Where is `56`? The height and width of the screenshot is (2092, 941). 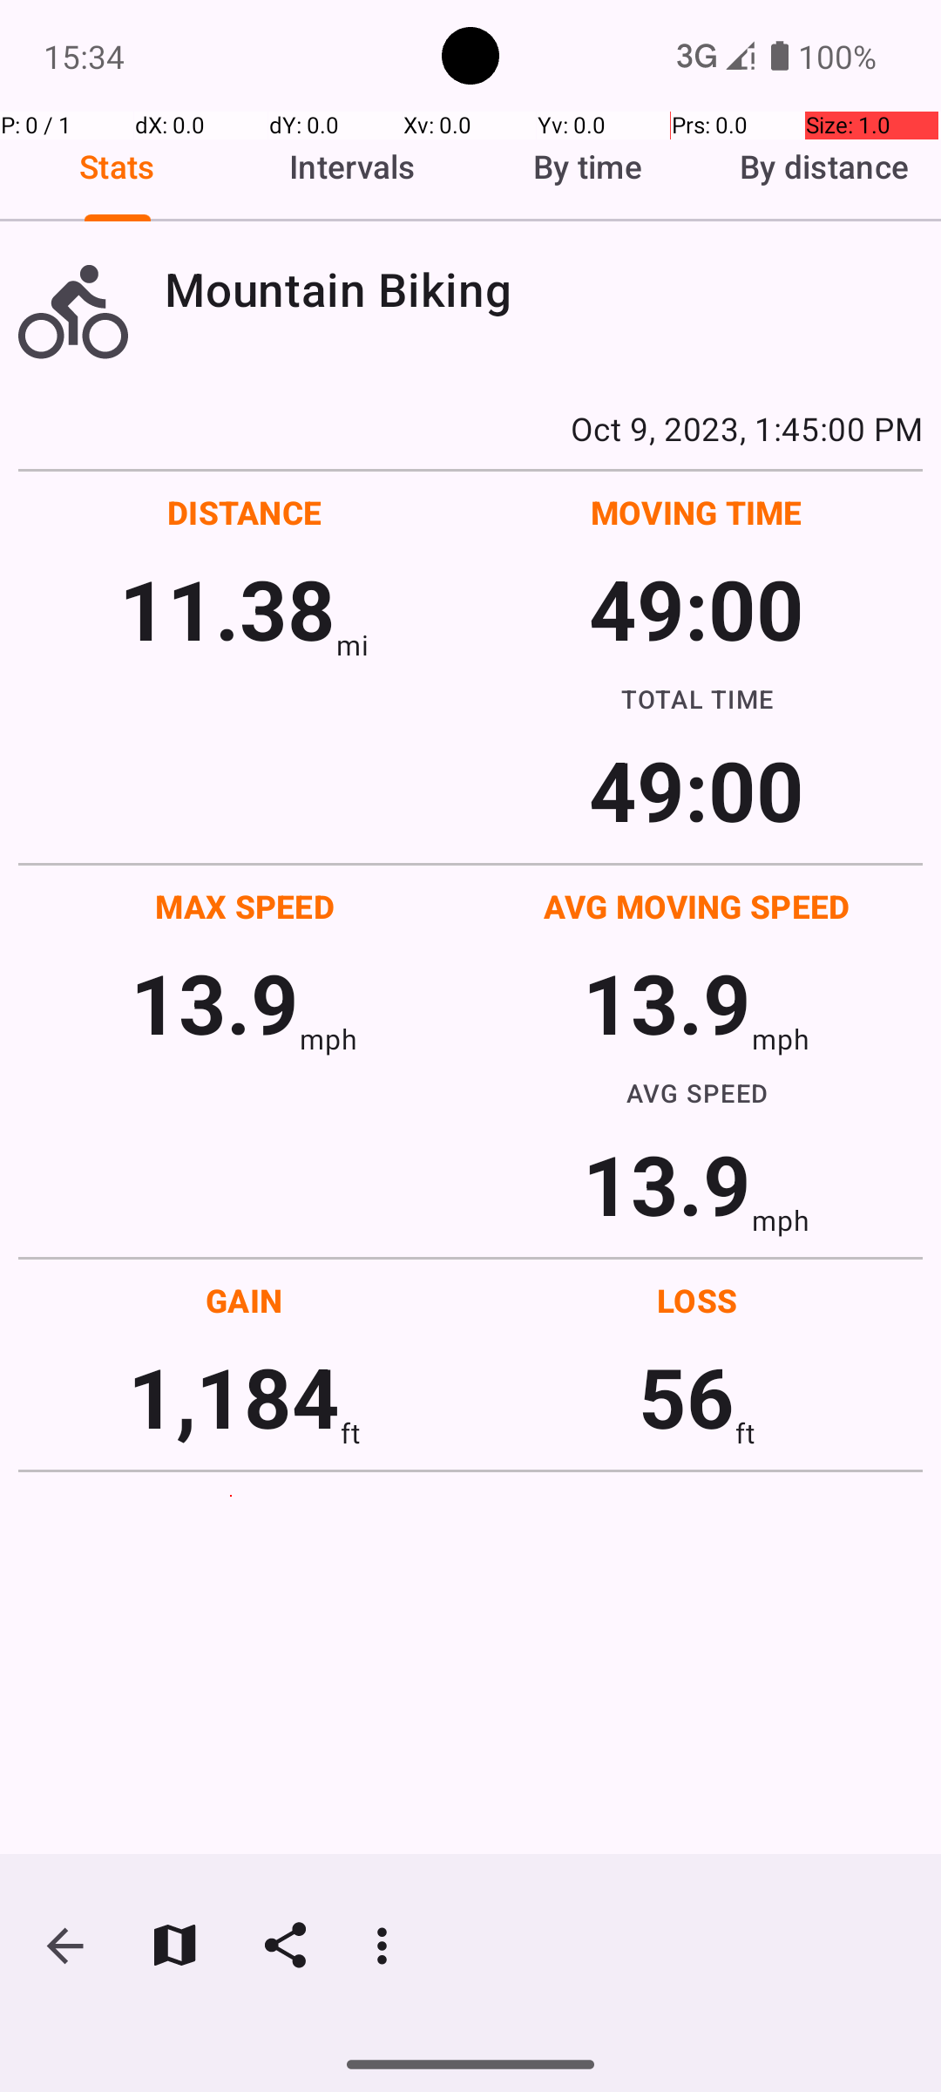
56 is located at coordinates (687, 1396).